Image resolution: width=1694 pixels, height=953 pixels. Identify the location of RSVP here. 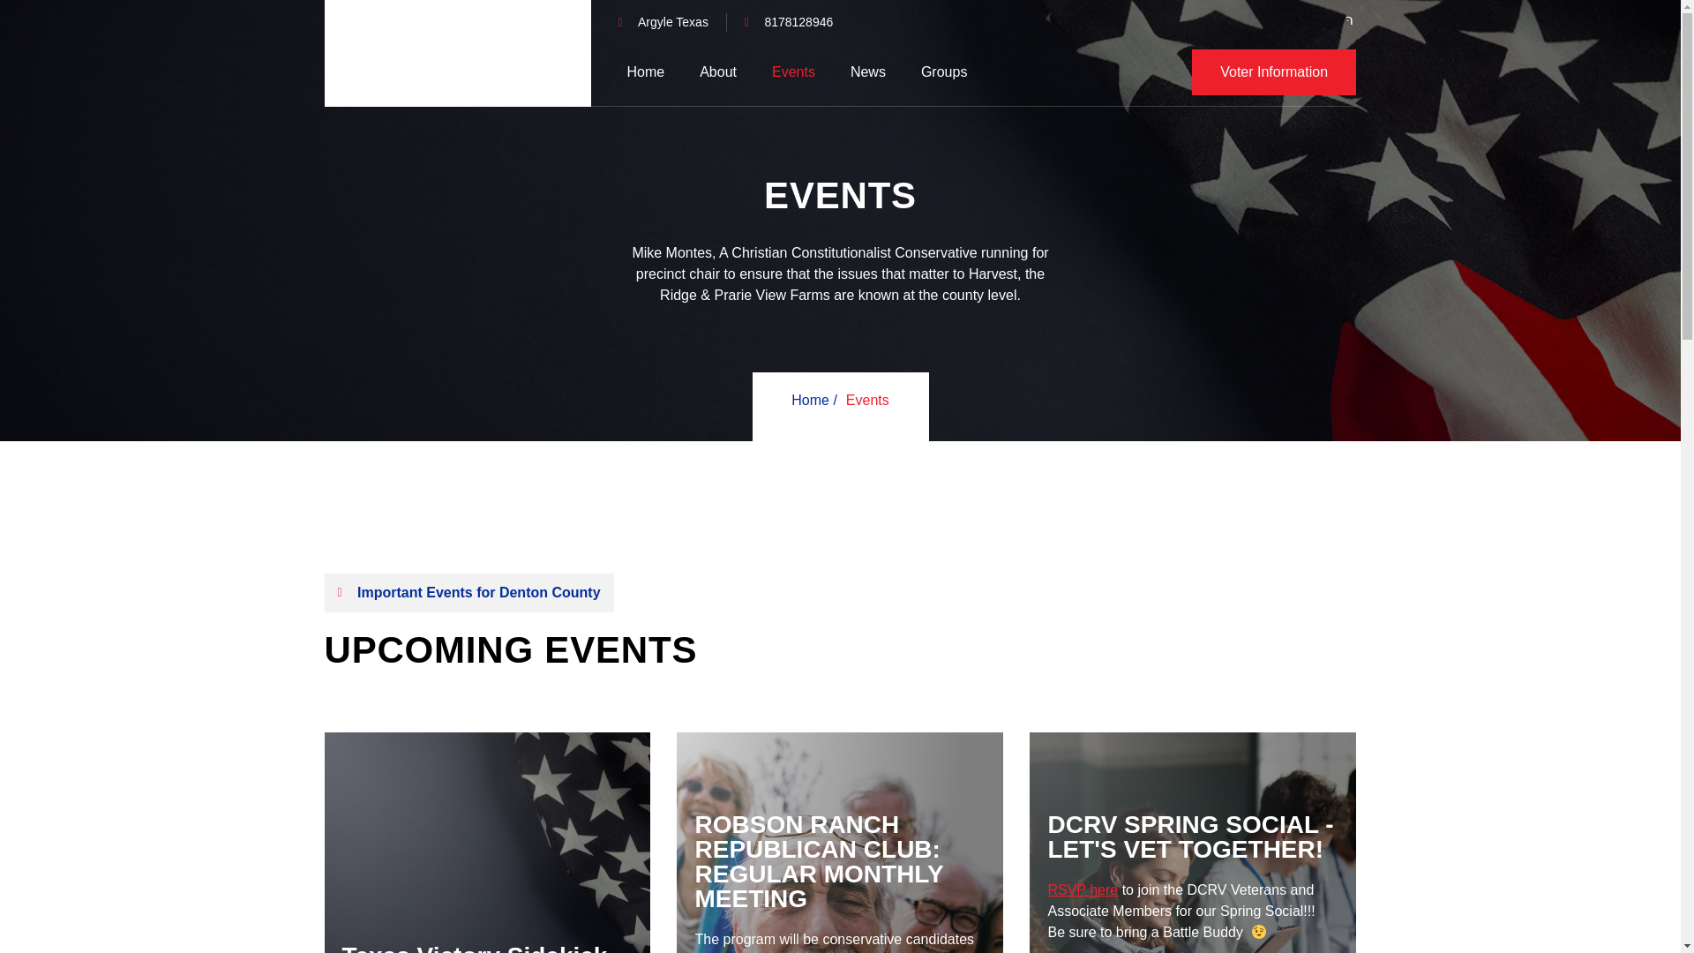
(1082, 889).